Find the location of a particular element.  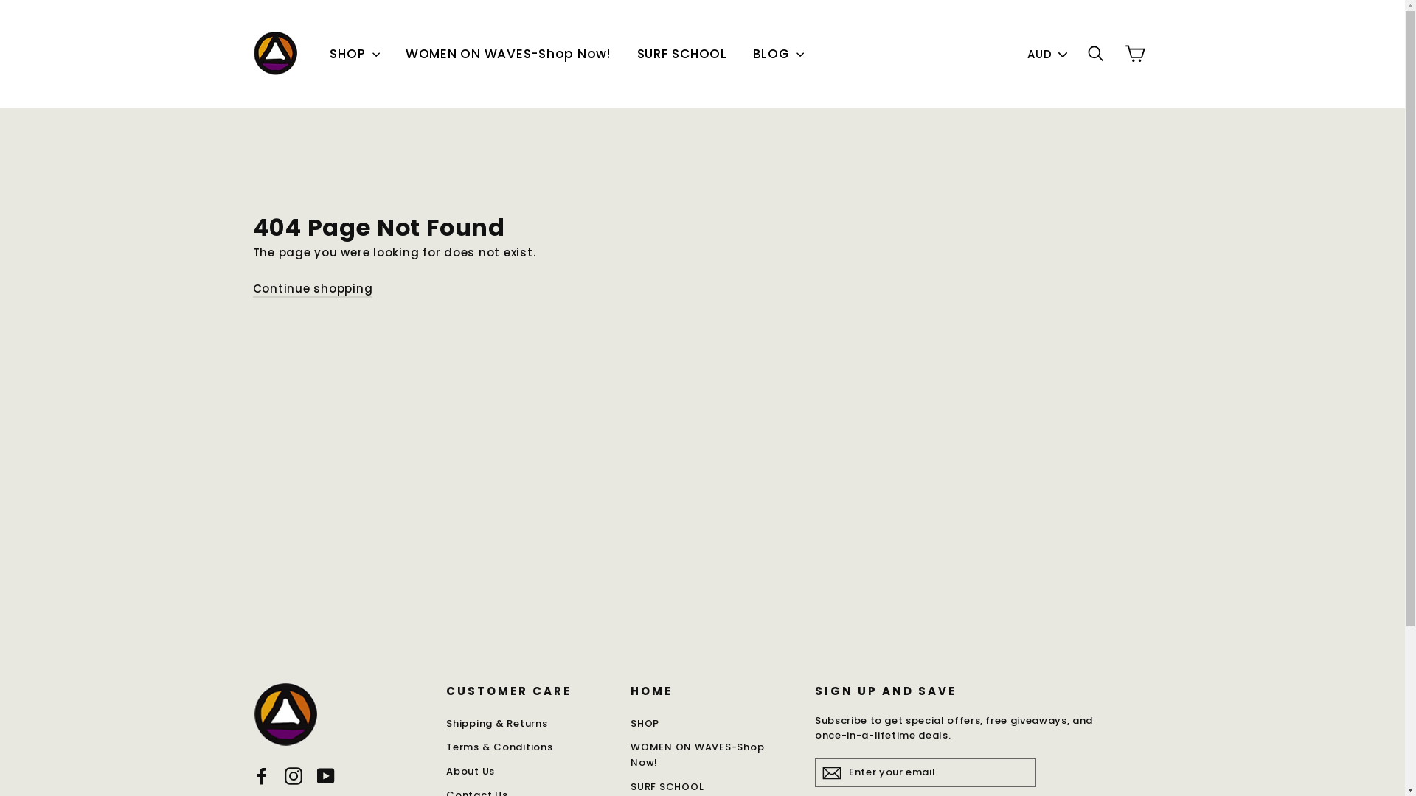

WOMEN ON WAVES-Shop Now! is located at coordinates (509, 55).